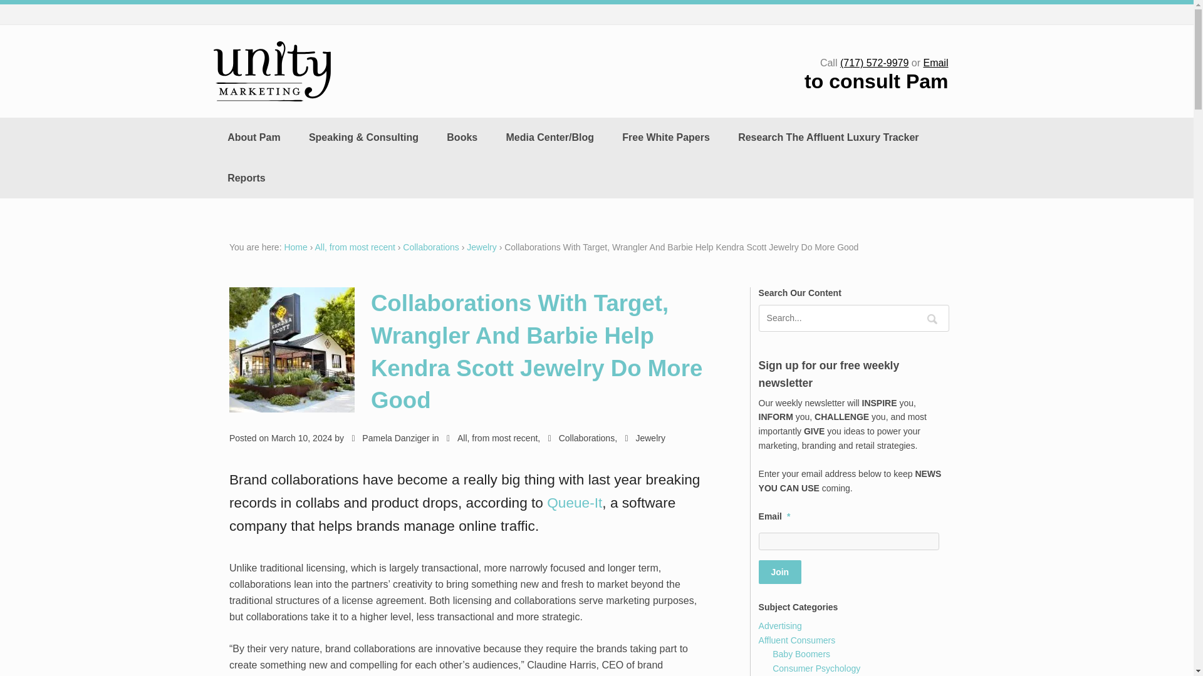 This screenshot has height=676, width=1203. What do you see at coordinates (391, 438) in the screenshot?
I see `Pamela Danziger` at bounding box center [391, 438].